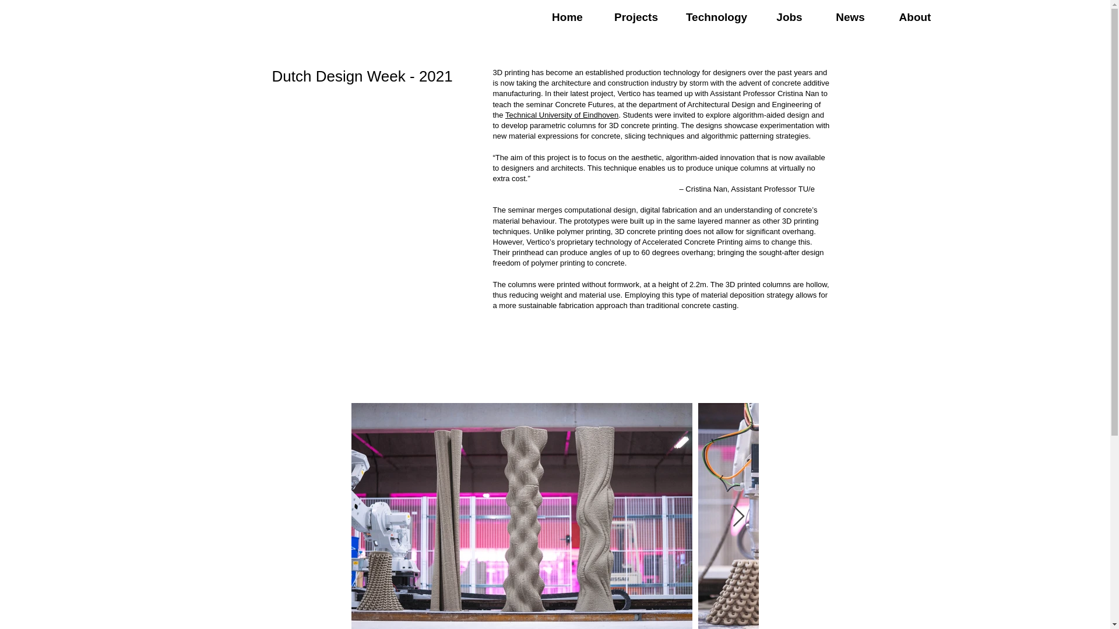 The image size is (1119, 629). What do you see at coordinates (789, 17) in the screenshot?
I see `Jobs` at bounding box center [789, 17].